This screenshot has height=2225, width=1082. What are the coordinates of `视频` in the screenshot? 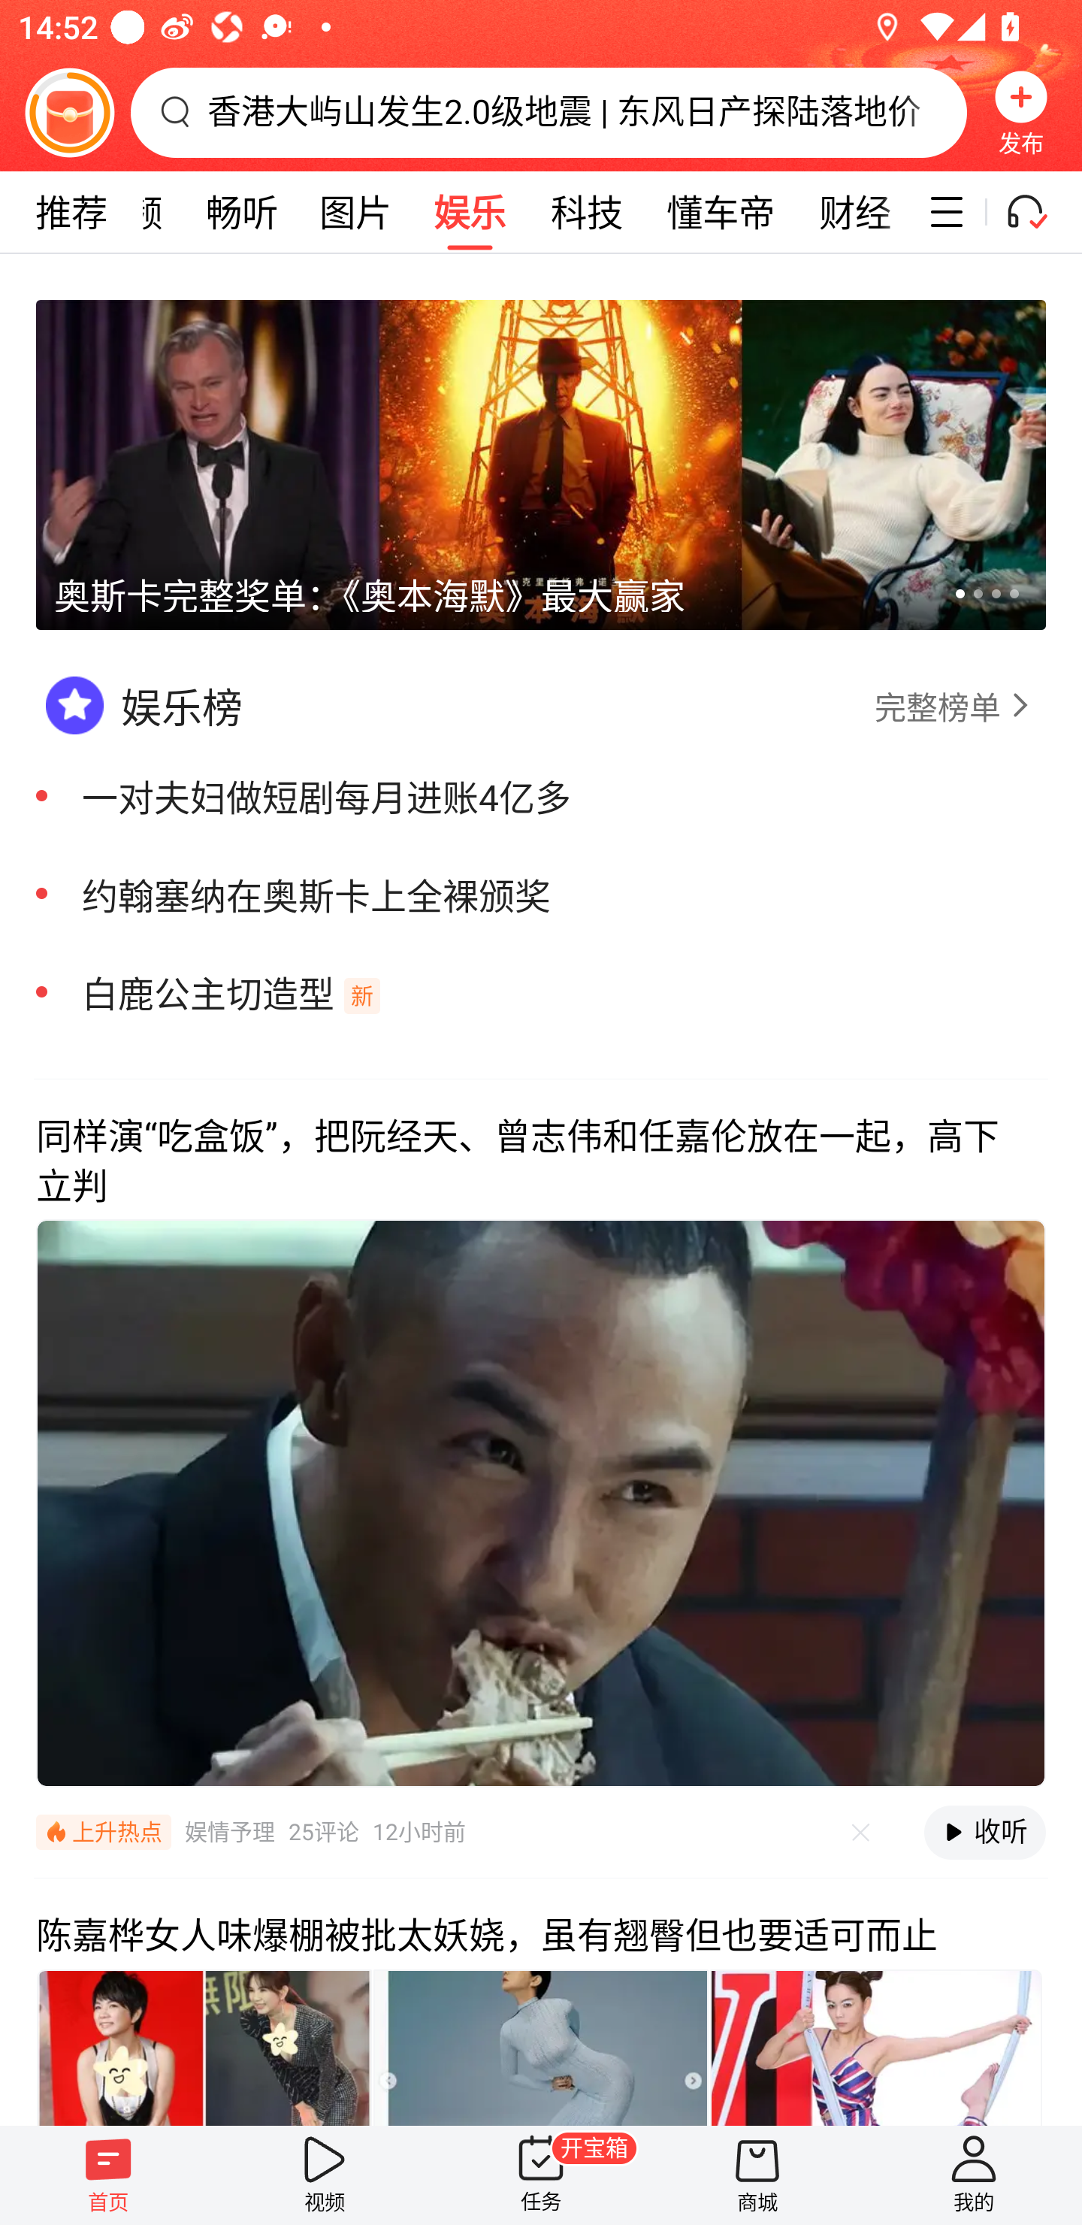 It's located at (325, 2175).